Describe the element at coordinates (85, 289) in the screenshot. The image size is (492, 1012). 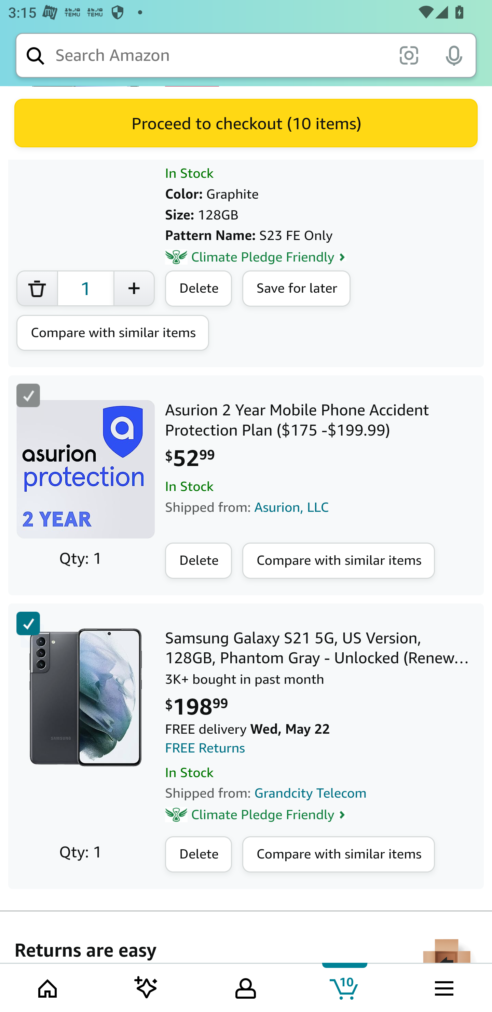
I see `1` at that location.